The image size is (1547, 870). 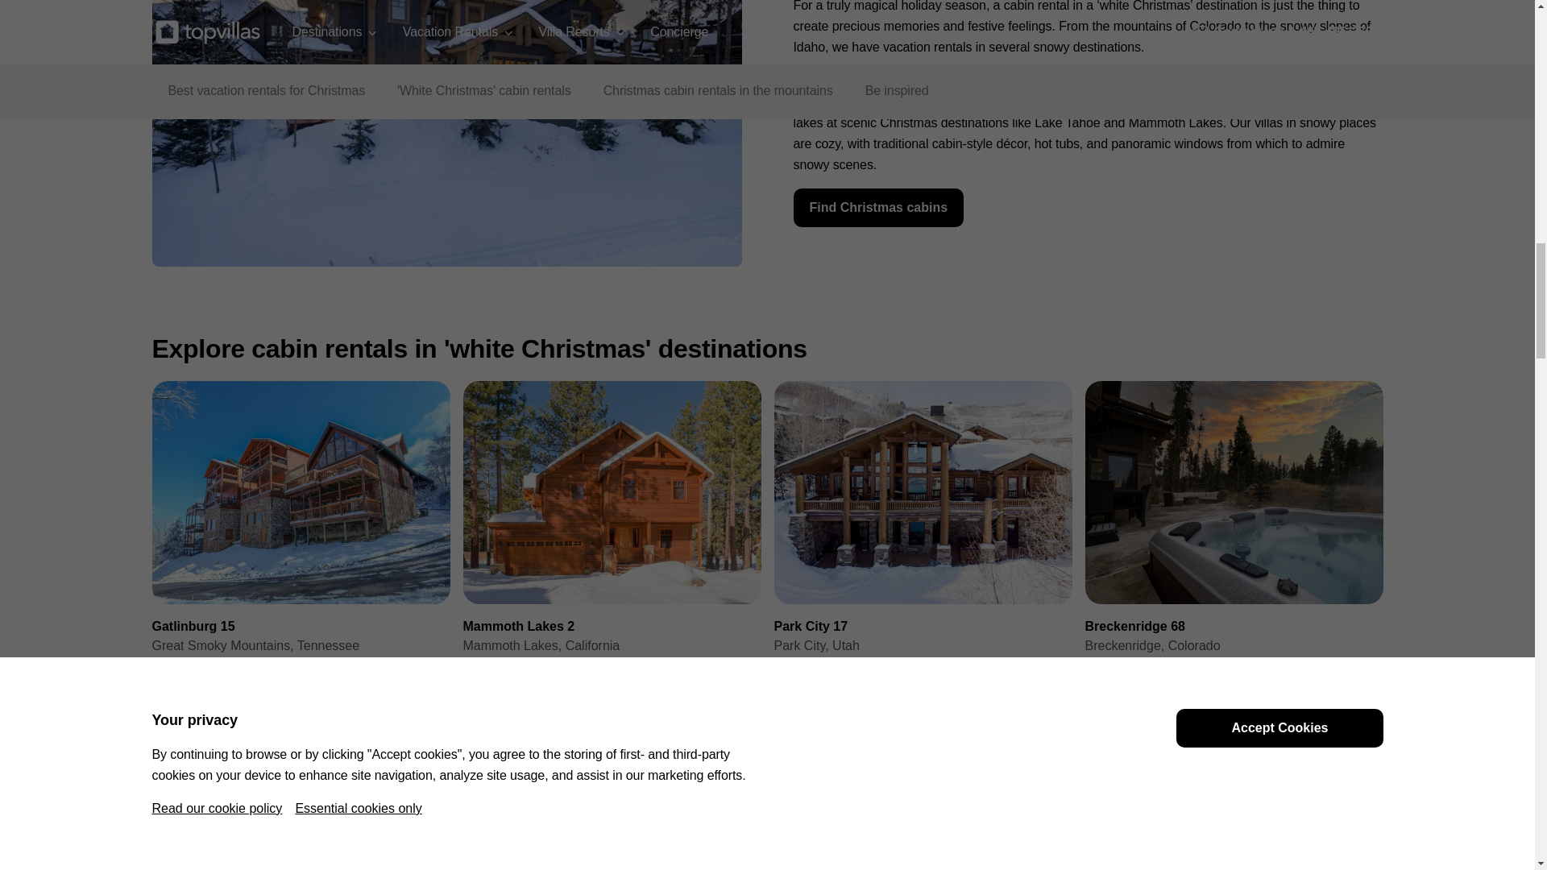 What do you see at coordinates (923, 532) in the screenshot?
I see `Park City 17` at bounding box center [923, 532].